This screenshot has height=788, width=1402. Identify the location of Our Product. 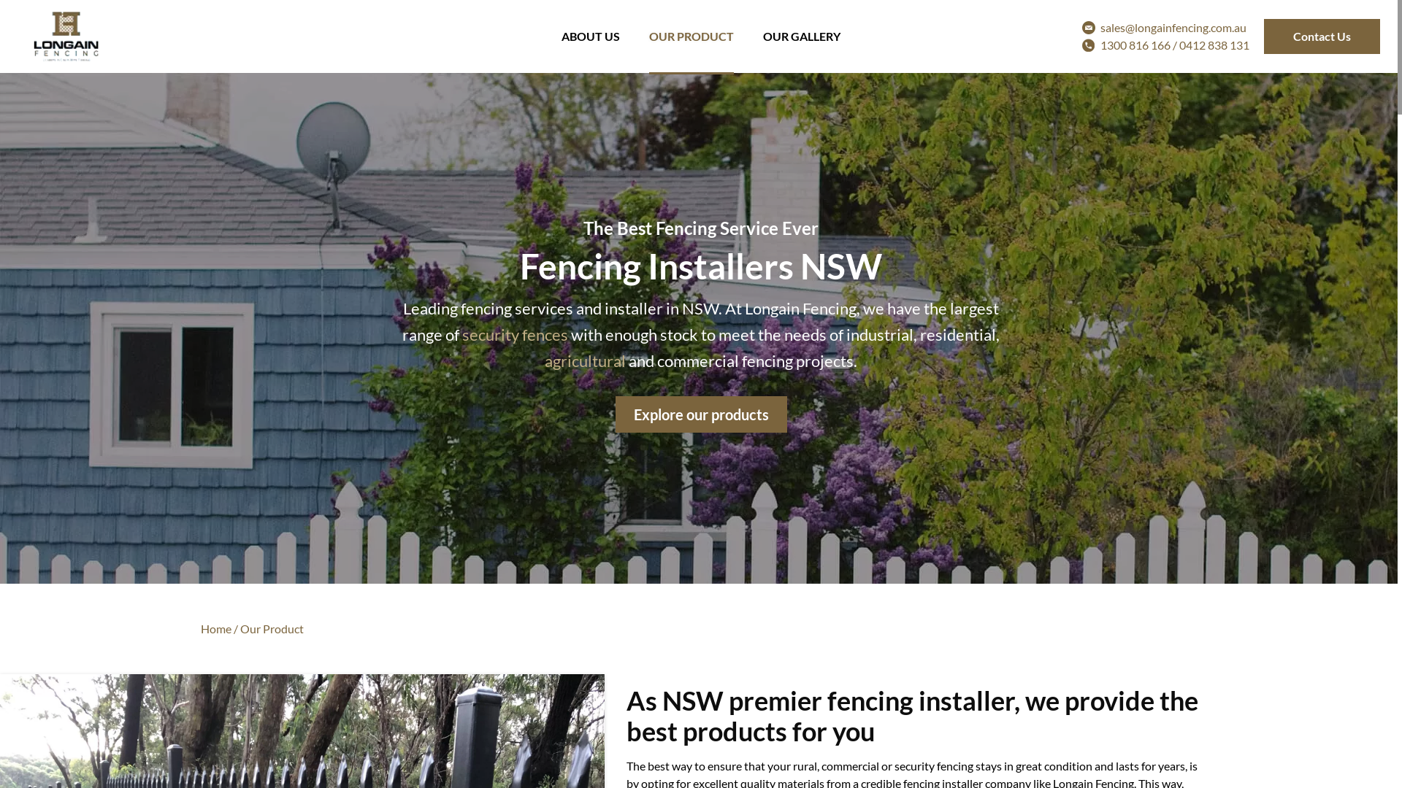
(272, 629).